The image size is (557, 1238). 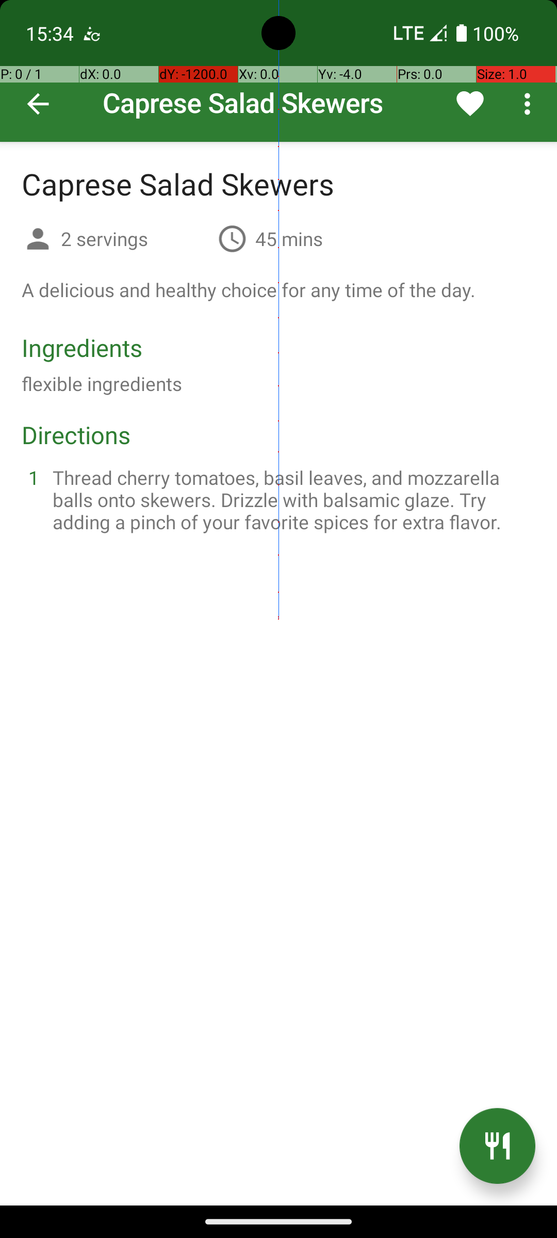 What do you see at coordinates (291, 499) in the screenshot?
I see `Thread cherry tomatoes, basil leaves, and mozzarella balls onto skewers. Drizzle with balsamic glaze. Try adding a pinch of your favorite spices for extra flavor.` at bounding box center [291, 499].